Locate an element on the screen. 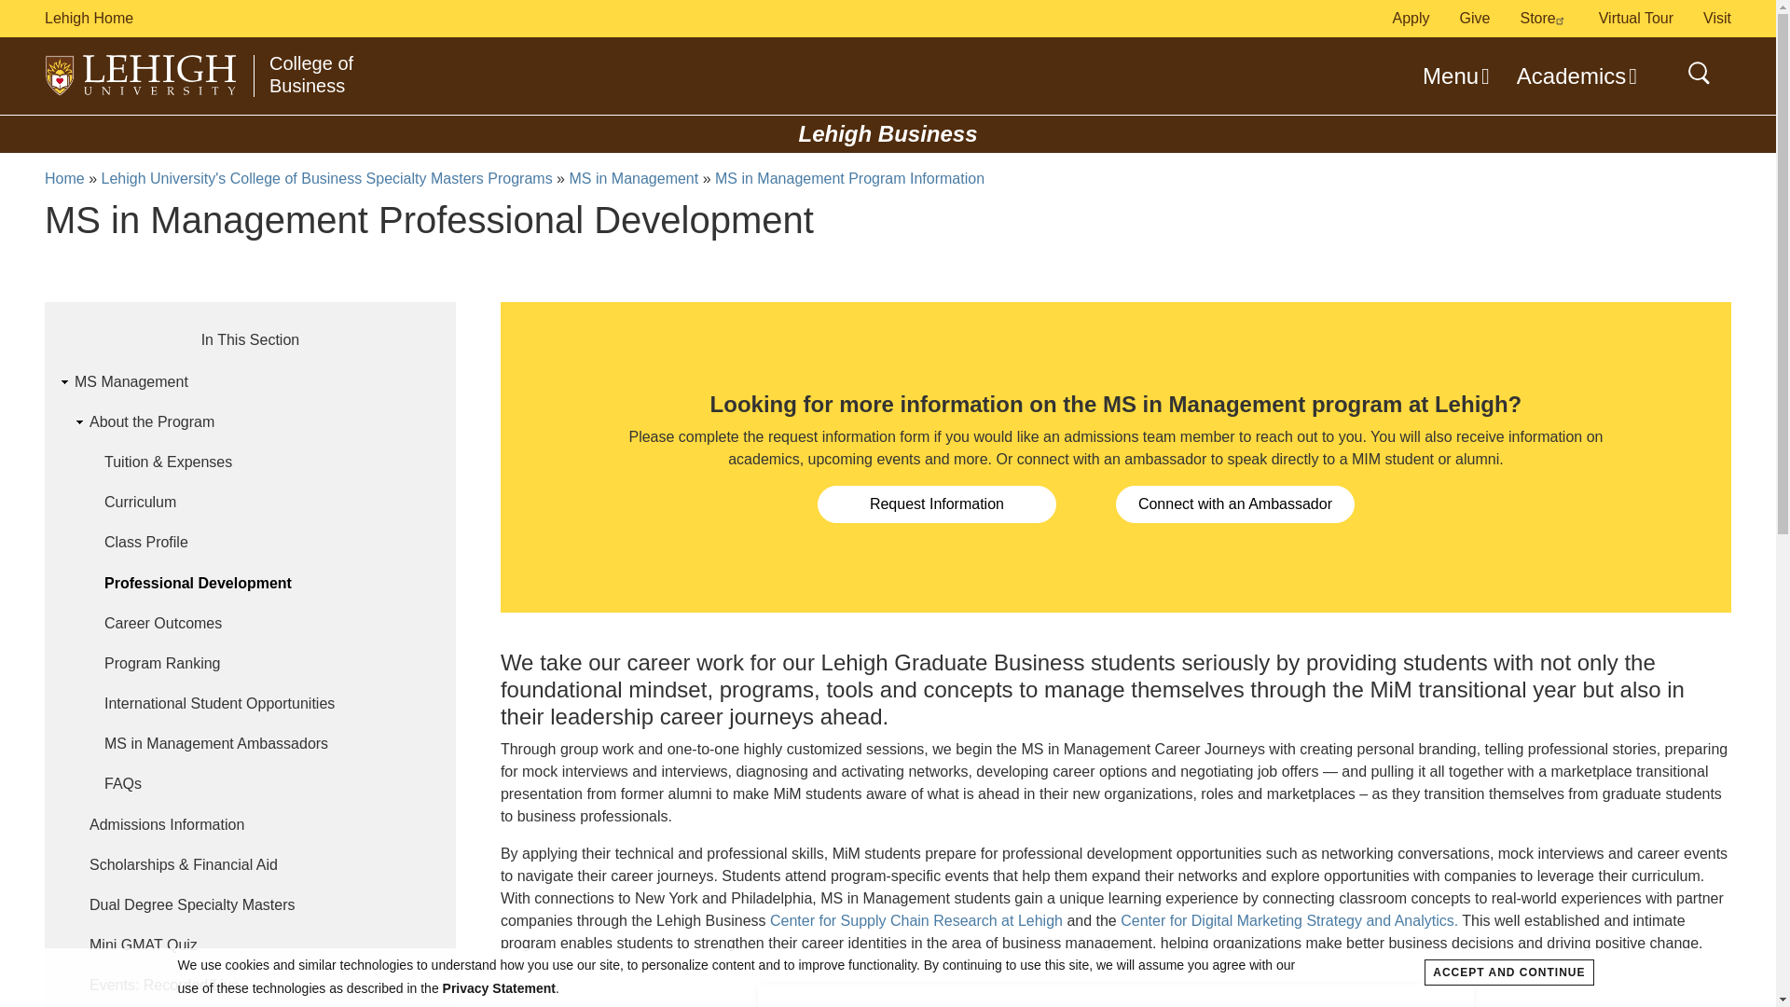 This screenshot has width=1790, height=1007. Privacy Statement is located at coordinates (498, 988).